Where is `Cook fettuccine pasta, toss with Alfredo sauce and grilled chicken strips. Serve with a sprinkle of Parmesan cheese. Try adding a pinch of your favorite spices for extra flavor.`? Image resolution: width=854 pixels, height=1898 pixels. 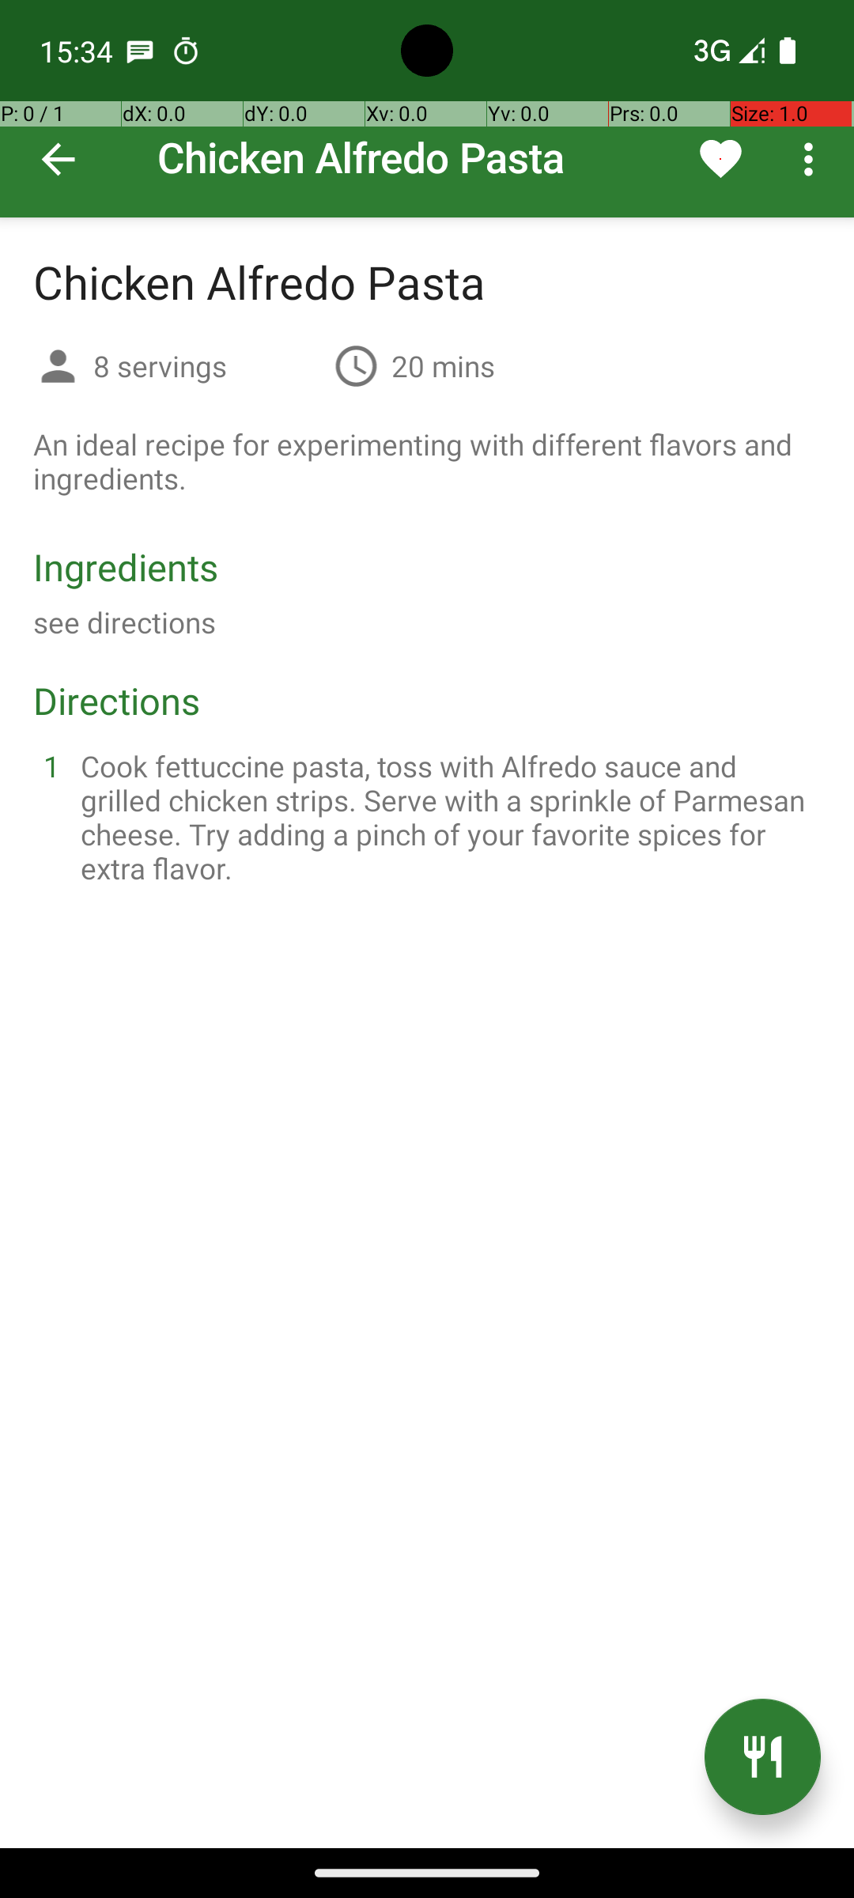
Cook fettuccine pasta, toss with Alfredo sauce and grilled chicken strips. Serve with a sprinkle of Parmesan cheese. Try adding a pinch of your favorite spices for extra flavor. is located at coordinates (446, 817).